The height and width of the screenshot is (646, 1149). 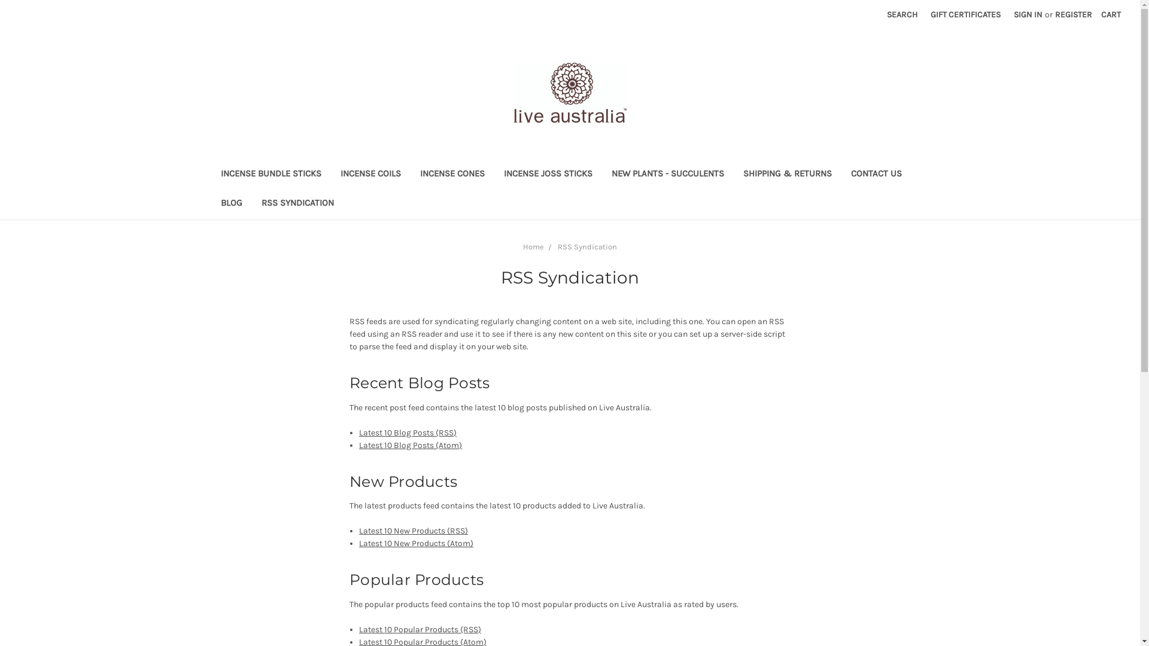 What do you see at coordinates (1028, 14) in the screenshot?
I see `SIGN IN` at bounding box center [1028, 14].